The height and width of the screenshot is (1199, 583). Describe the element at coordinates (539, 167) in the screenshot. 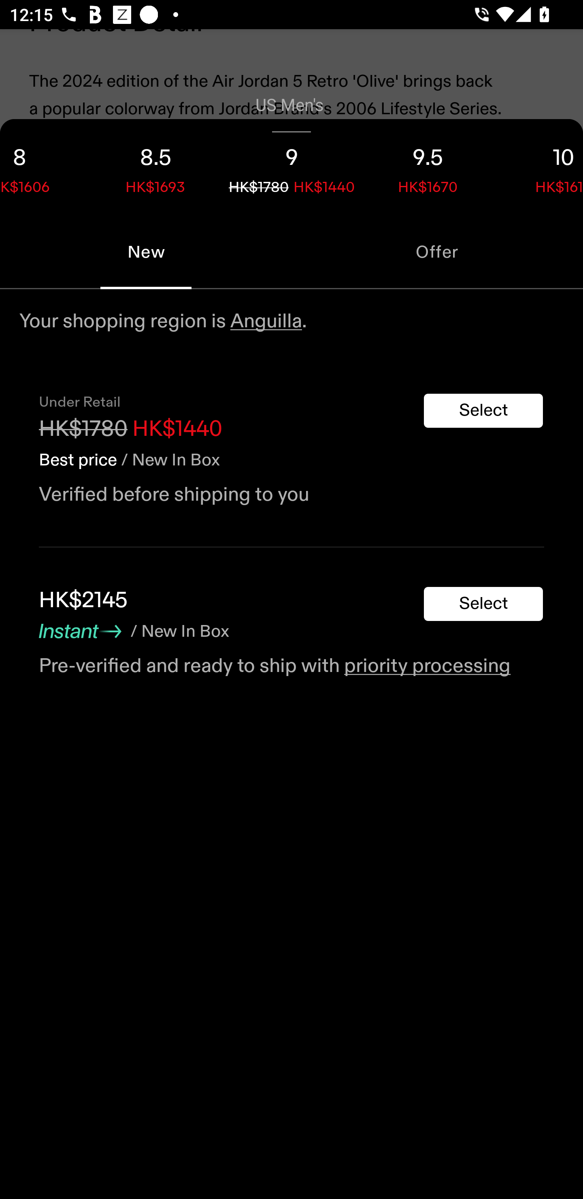

I see `10 HK$1614` at that location.